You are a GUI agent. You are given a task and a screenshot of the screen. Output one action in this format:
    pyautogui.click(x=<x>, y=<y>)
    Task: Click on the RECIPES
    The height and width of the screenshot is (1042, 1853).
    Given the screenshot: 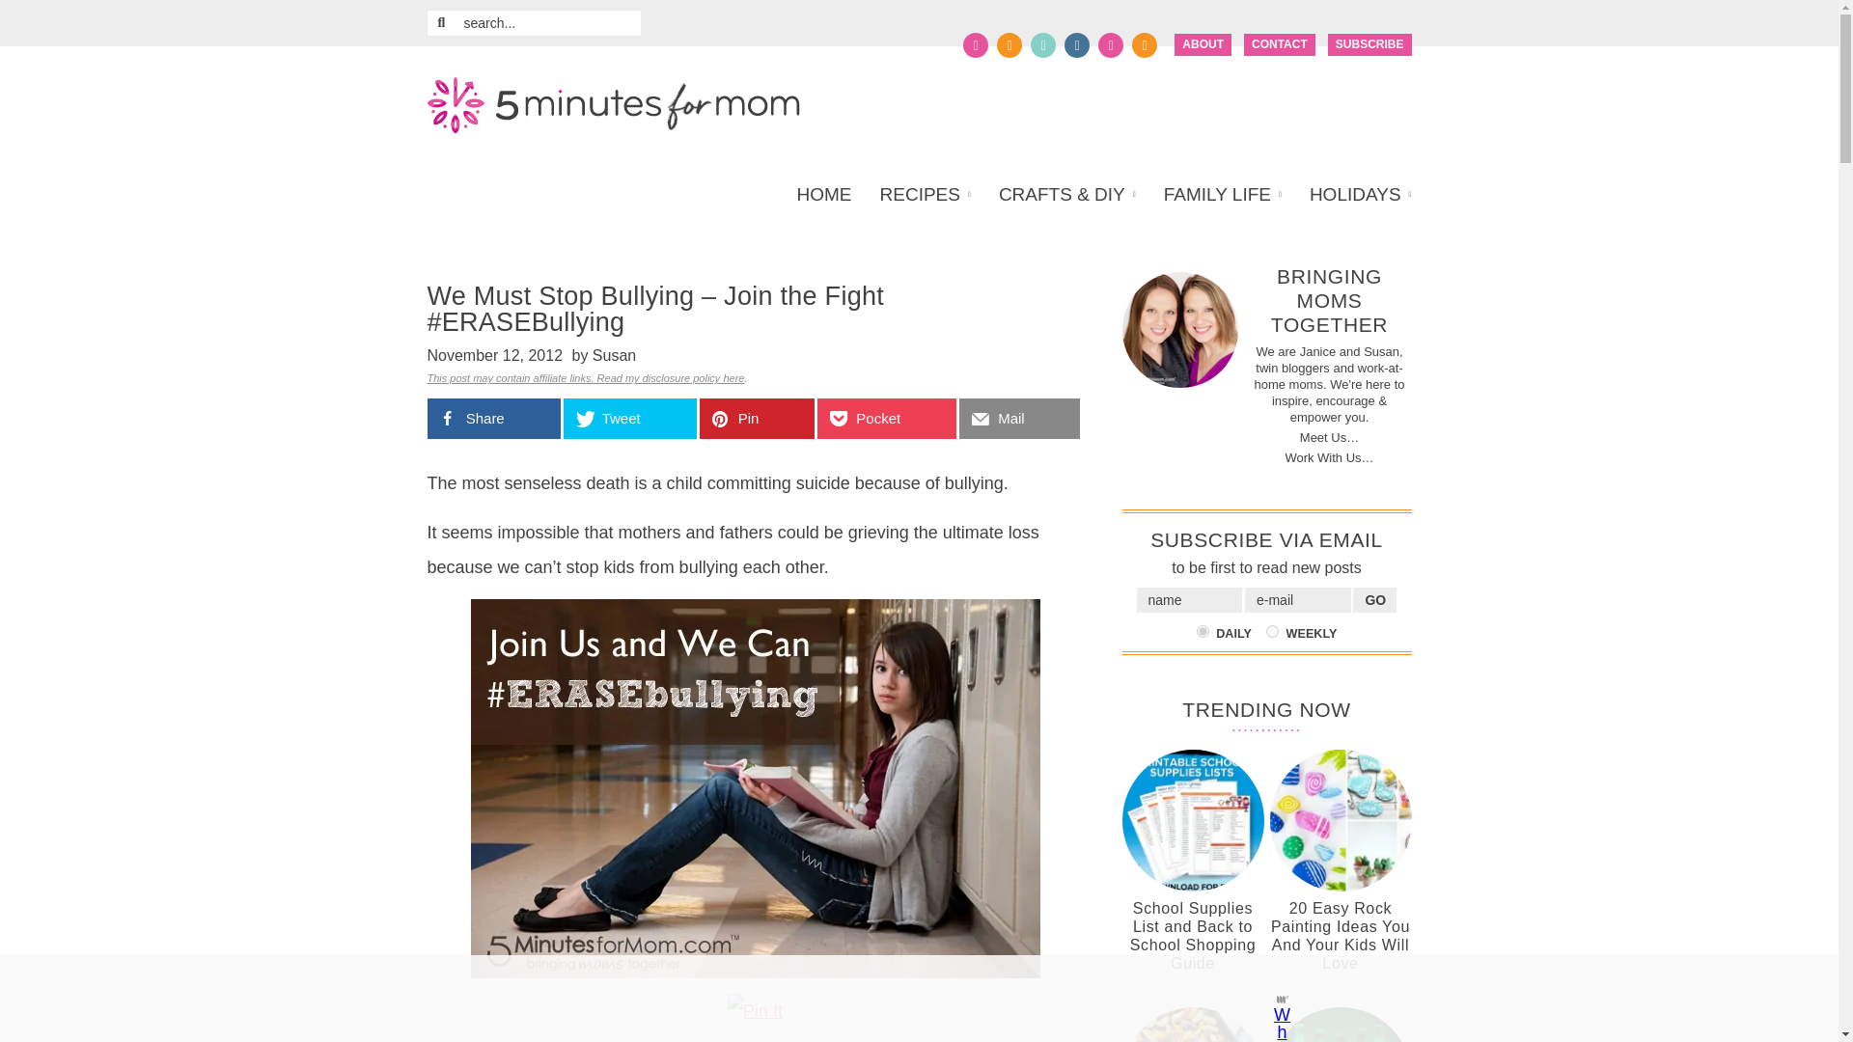 What is the action you would take?
    pyautogui.click(x=925, y=195)
    